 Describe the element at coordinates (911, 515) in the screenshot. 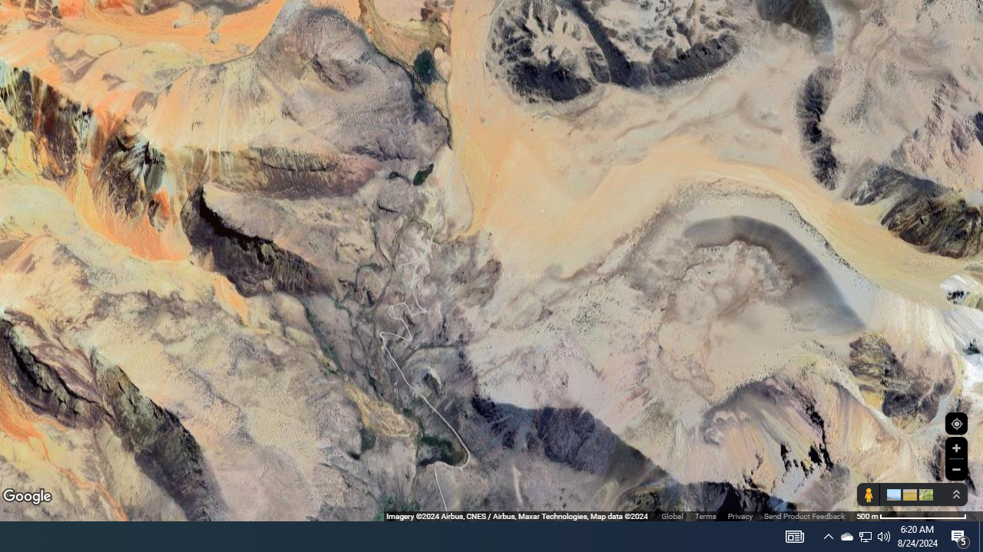

I see `500 m` at that location.